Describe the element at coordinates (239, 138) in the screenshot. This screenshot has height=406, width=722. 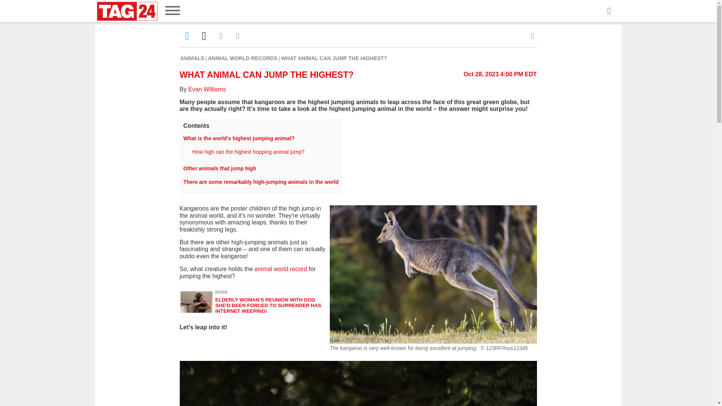
I see `What is the world's highest jumping animal?` at that location.